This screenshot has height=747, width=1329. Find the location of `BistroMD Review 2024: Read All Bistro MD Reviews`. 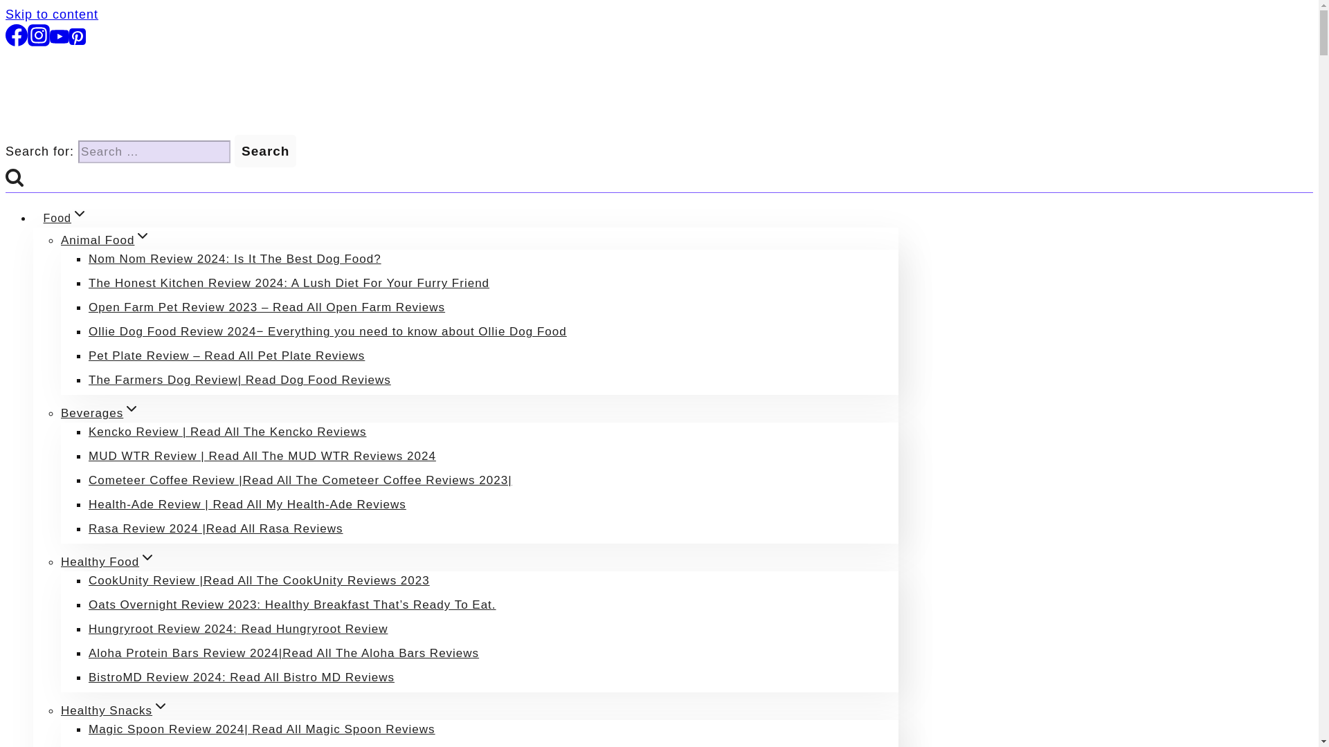

BistroMD Review 2024: Read All Bistro MD Reviews is located at coordinates (242, 677).